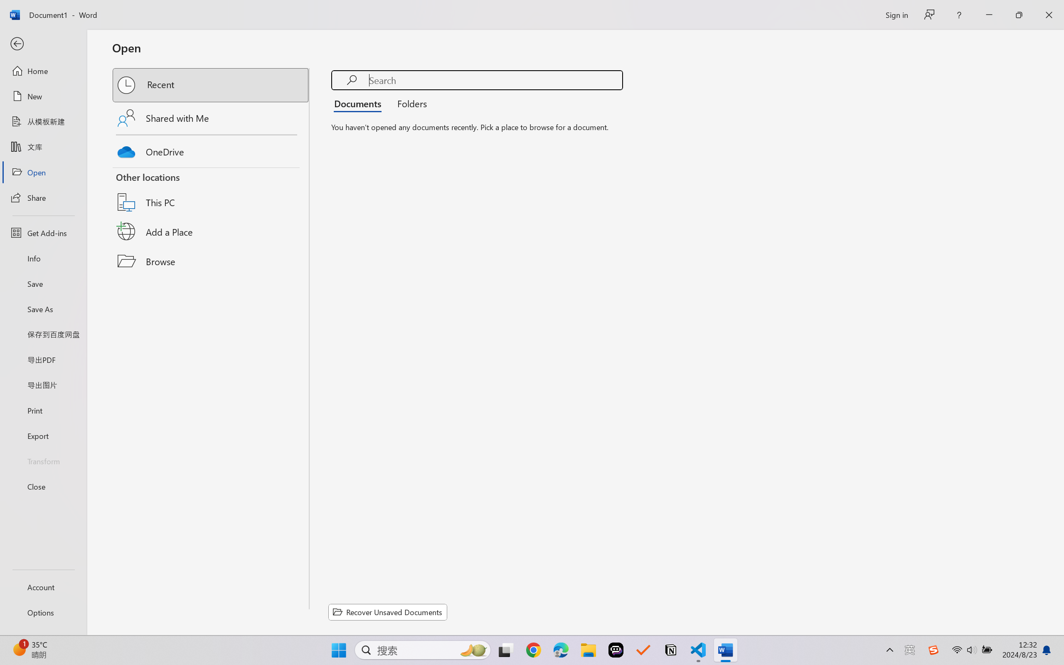 This screenshot has height=665, width=1064. What do you see at coordinates (388, 612) in the screenshot?
I see `Recover Unsaved Documents` at bounding box center [388, 612].